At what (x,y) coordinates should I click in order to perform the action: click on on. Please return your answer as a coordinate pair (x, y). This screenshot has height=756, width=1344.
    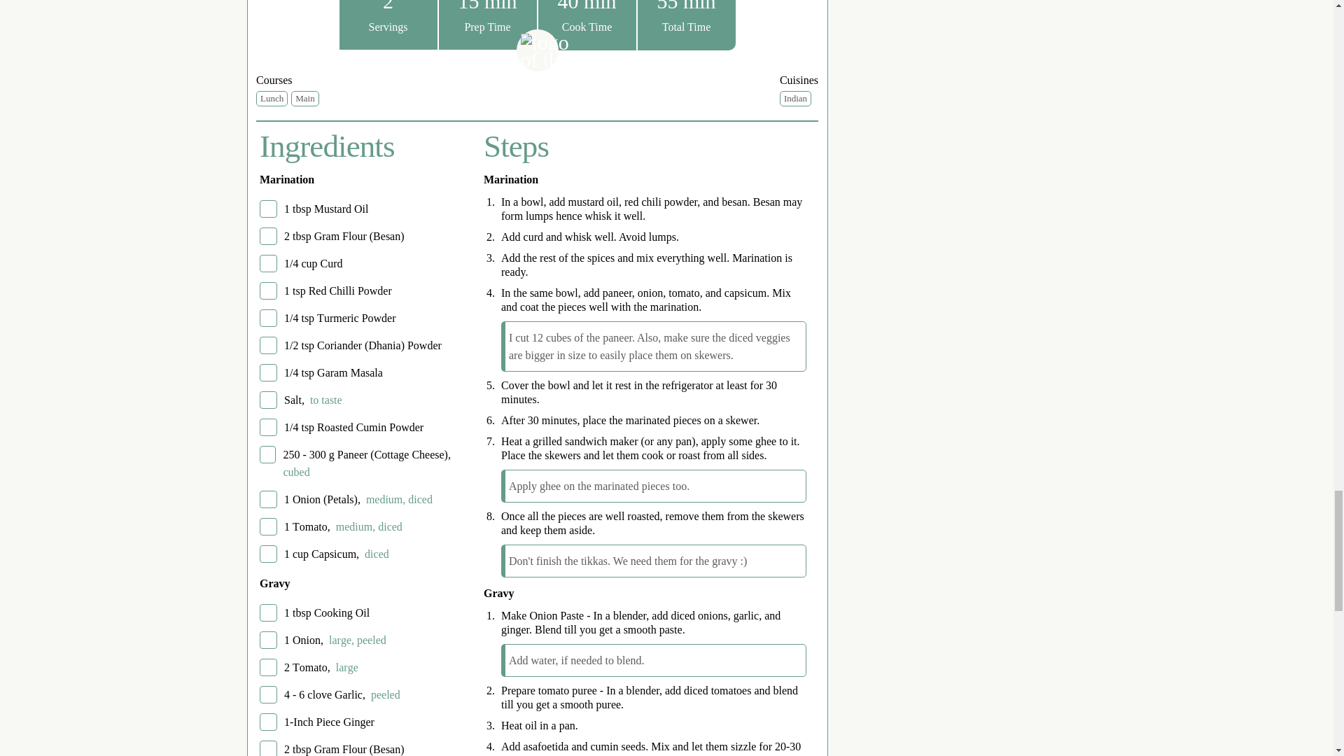
    Looking at the image, I should click on (267, 640).